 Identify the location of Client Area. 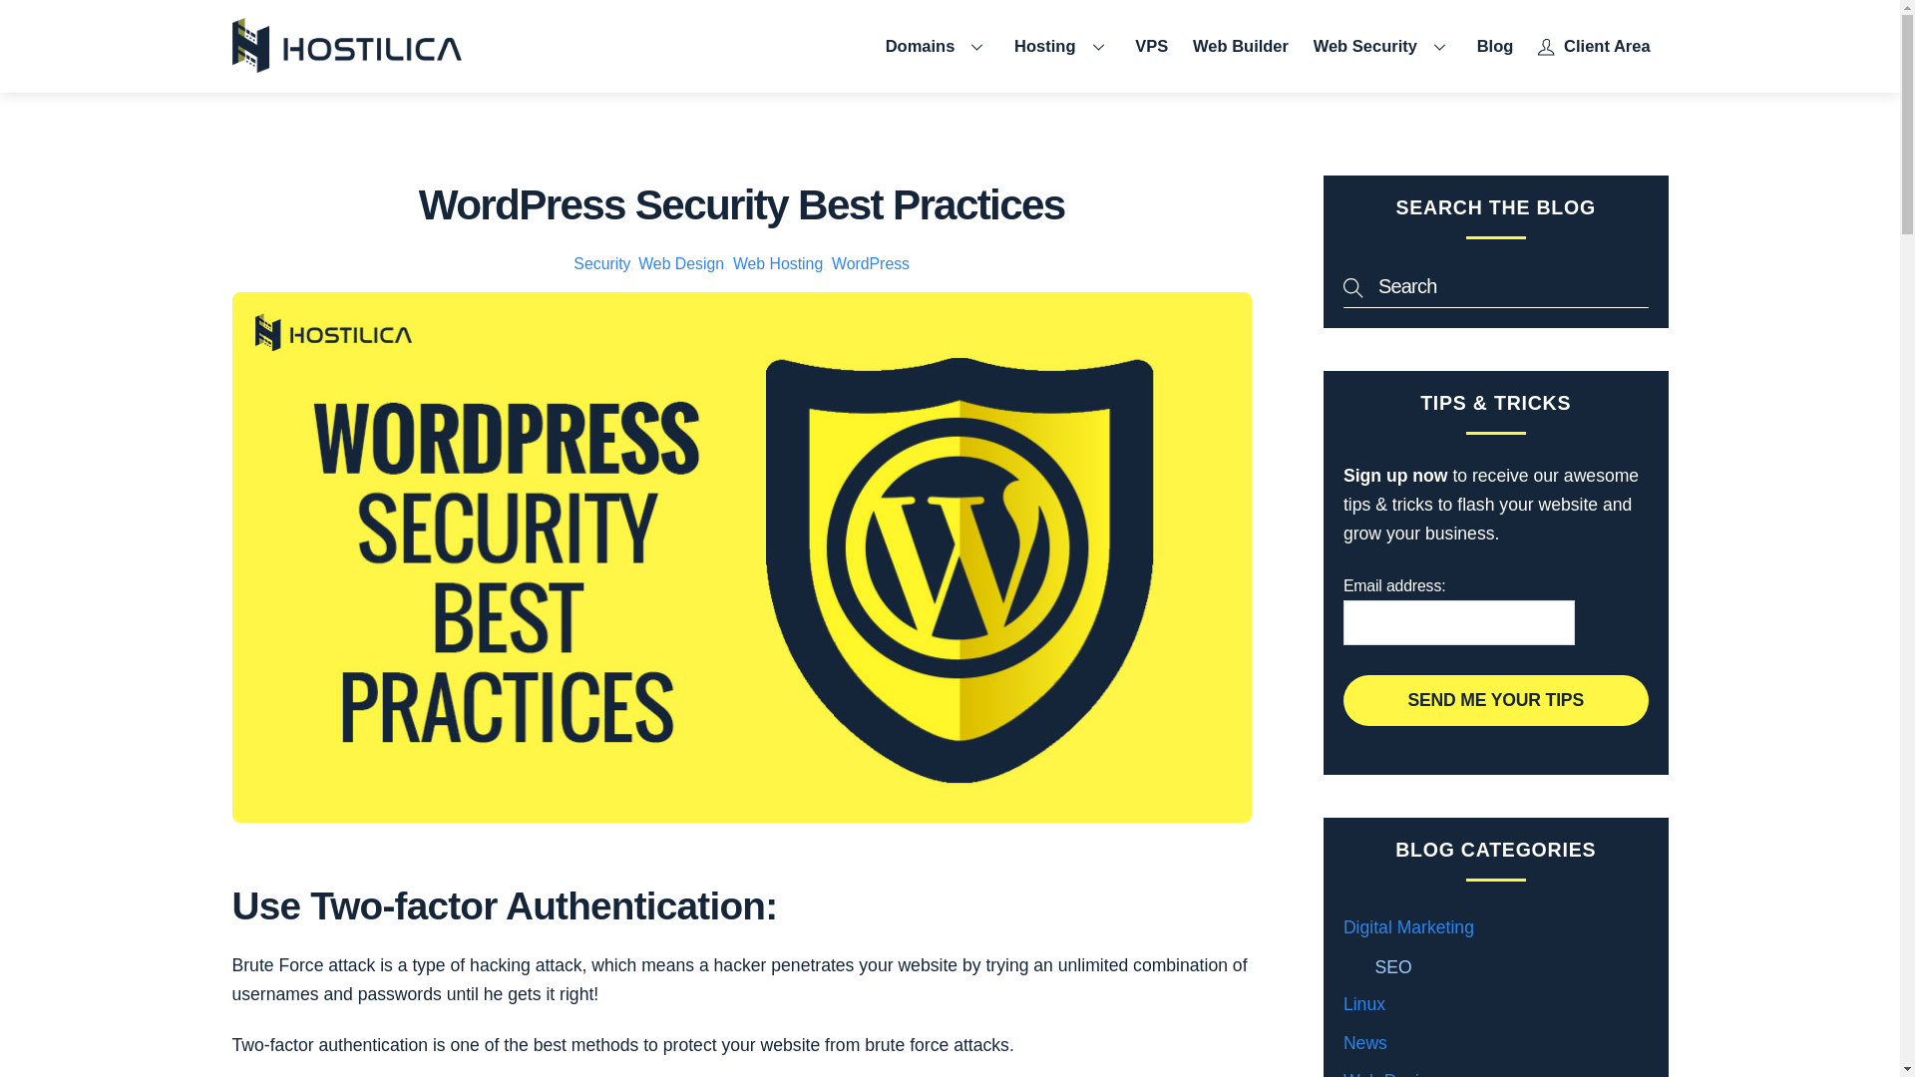
(1594, 46).